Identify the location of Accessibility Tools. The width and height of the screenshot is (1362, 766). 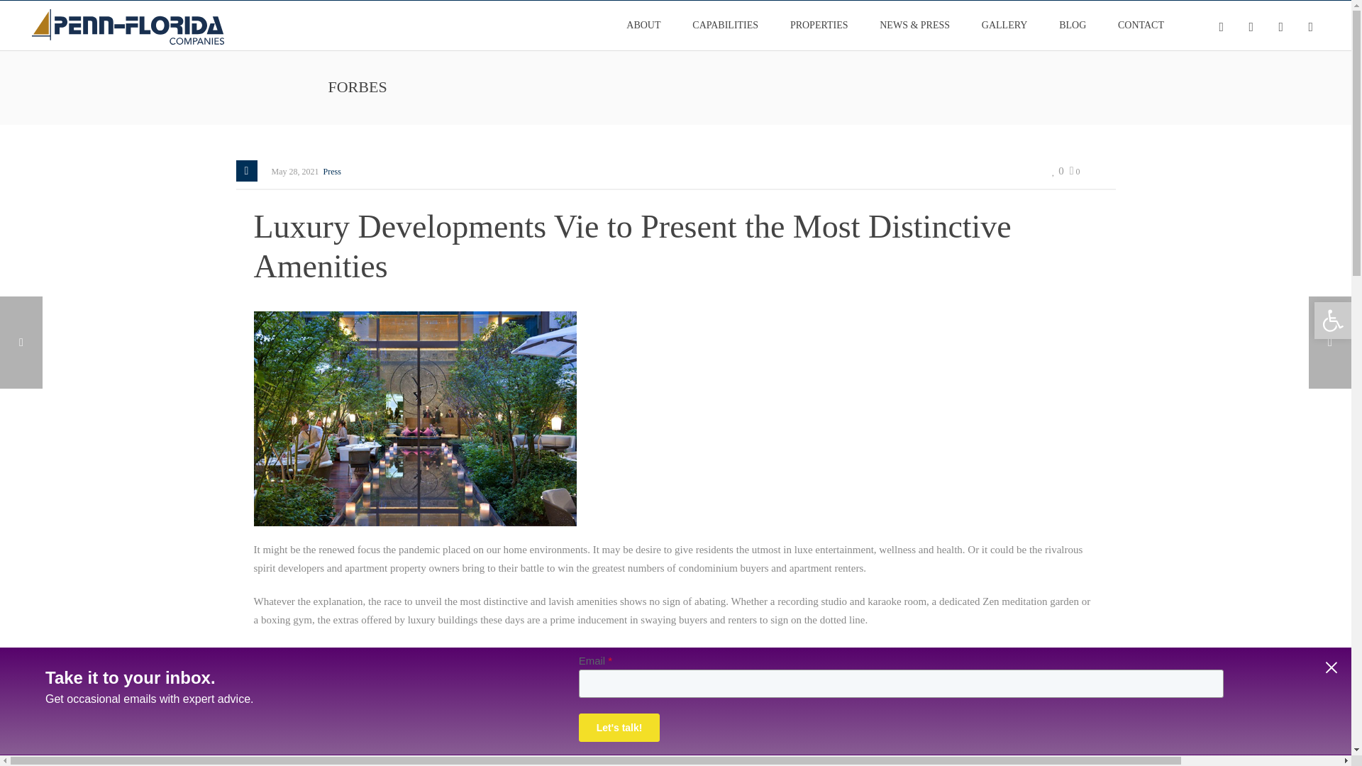
(1332, 321).